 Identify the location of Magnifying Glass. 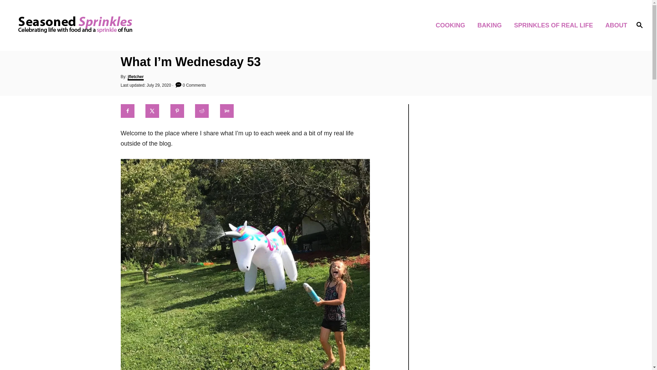
(639, 25).